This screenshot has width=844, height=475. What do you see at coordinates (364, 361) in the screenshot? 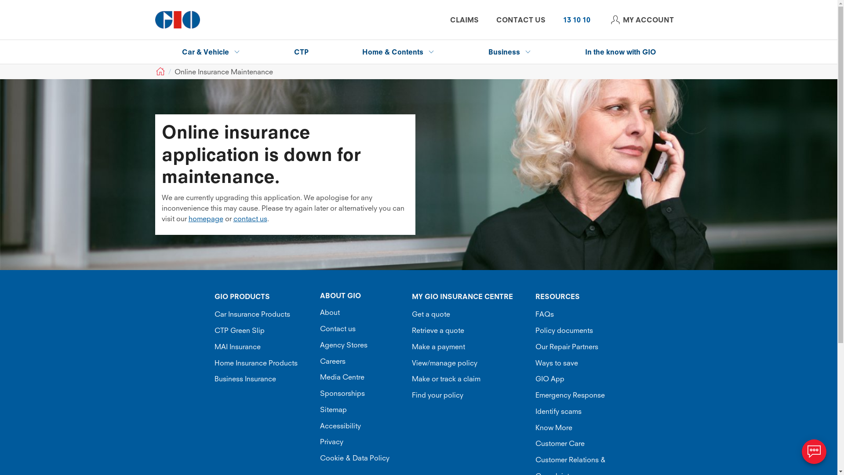
I see `Careers` at bounding box center [364, 361].